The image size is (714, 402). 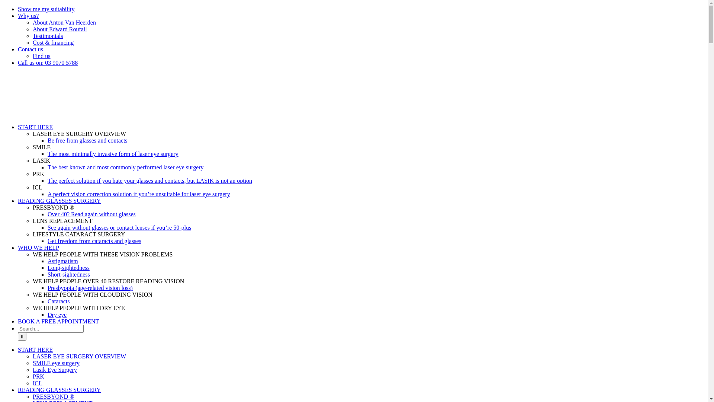 I want to click on READING GLASSES SURGERY, so click(x=59, y=201).